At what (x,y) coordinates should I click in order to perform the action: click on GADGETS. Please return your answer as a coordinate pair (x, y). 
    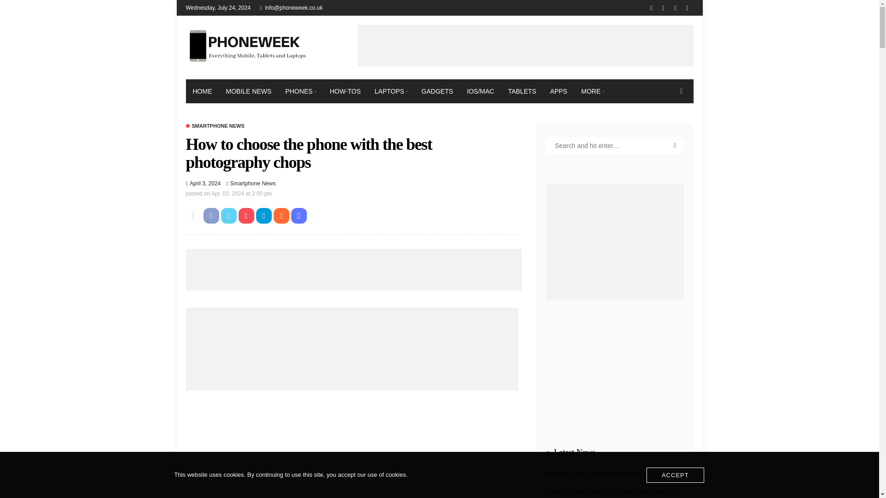
    Looking at the image, I should click on (437, 91).